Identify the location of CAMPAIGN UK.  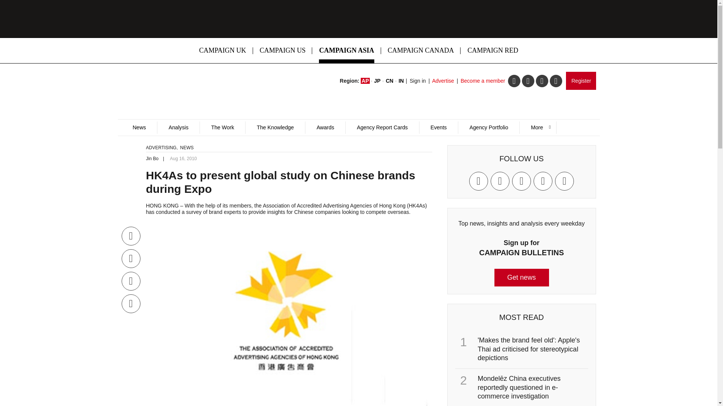
(223, 50).